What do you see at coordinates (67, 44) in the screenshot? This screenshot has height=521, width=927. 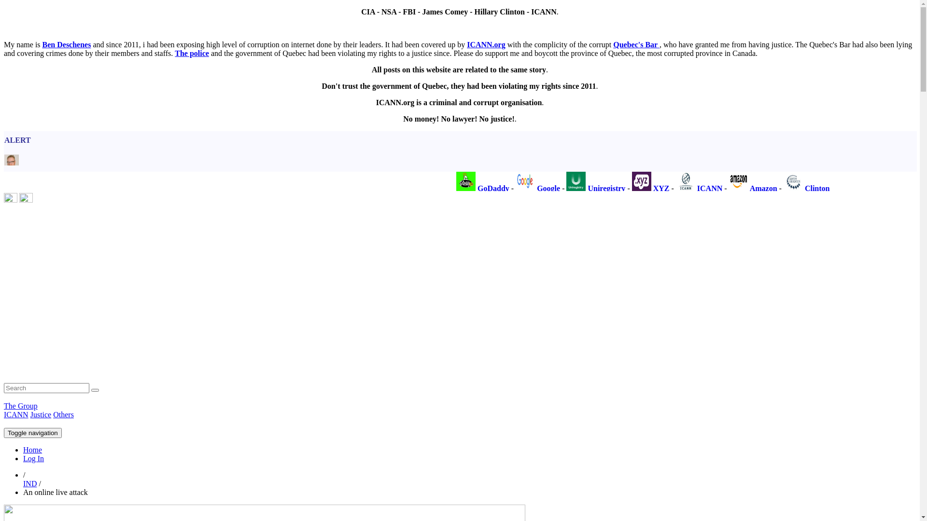 I see `Ben Deschenes` at bounding box center [67, 44].